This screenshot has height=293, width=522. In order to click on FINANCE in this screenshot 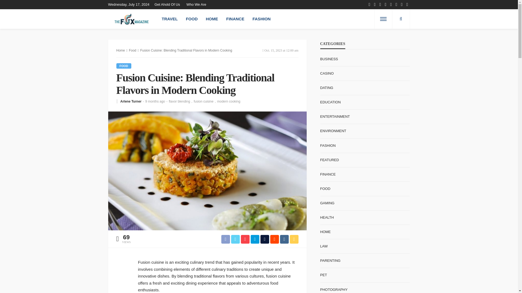, I will do `click(235, 19)`.